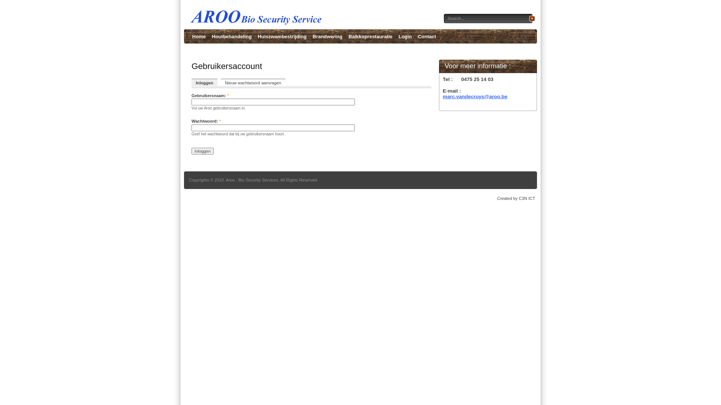 The image size is (721, 405). Describe the element at coordinates (327, 36) in the screenshot. I see `Brandwering` at that location.